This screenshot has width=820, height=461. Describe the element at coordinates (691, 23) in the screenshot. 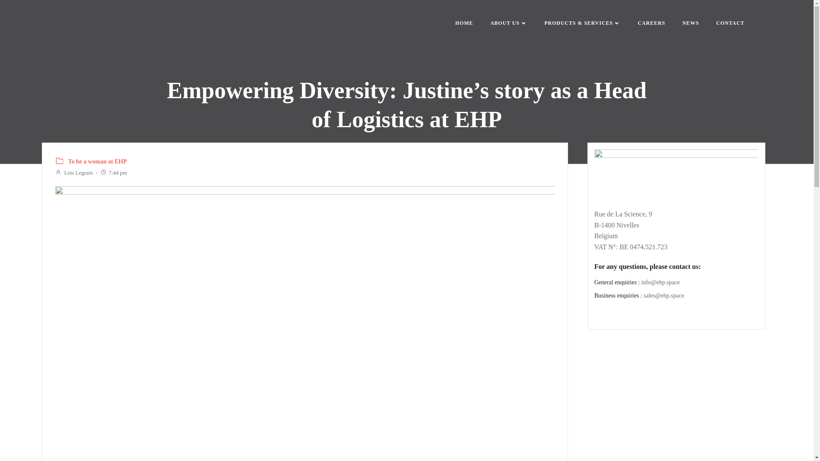

I see `NEWS` at that location.